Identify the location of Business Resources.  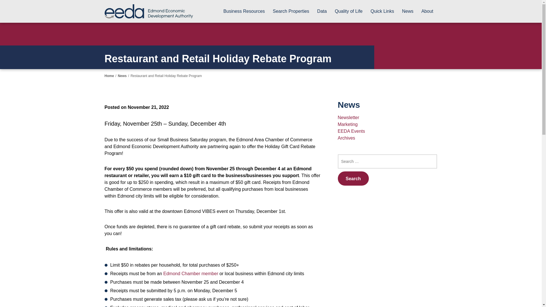
(244, 11).